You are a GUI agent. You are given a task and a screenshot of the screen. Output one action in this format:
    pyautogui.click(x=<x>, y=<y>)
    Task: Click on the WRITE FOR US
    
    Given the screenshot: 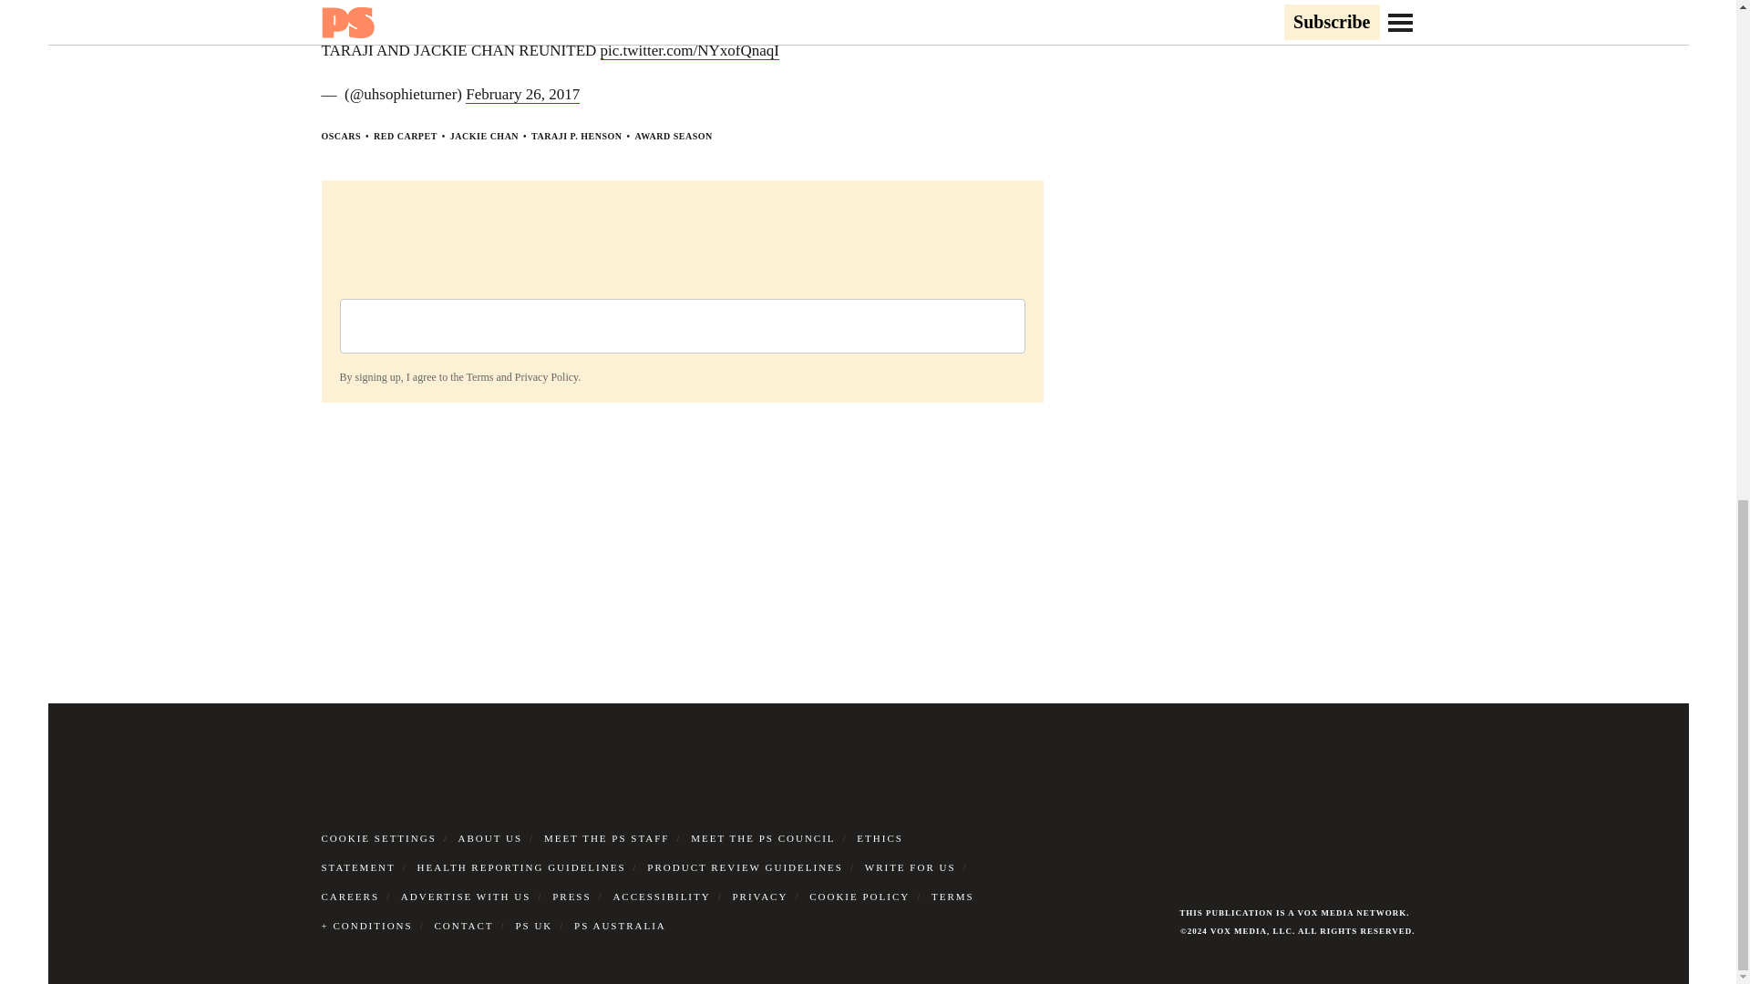 What is the action you would take?
    pyautogui.click(x=910, y=867)
    